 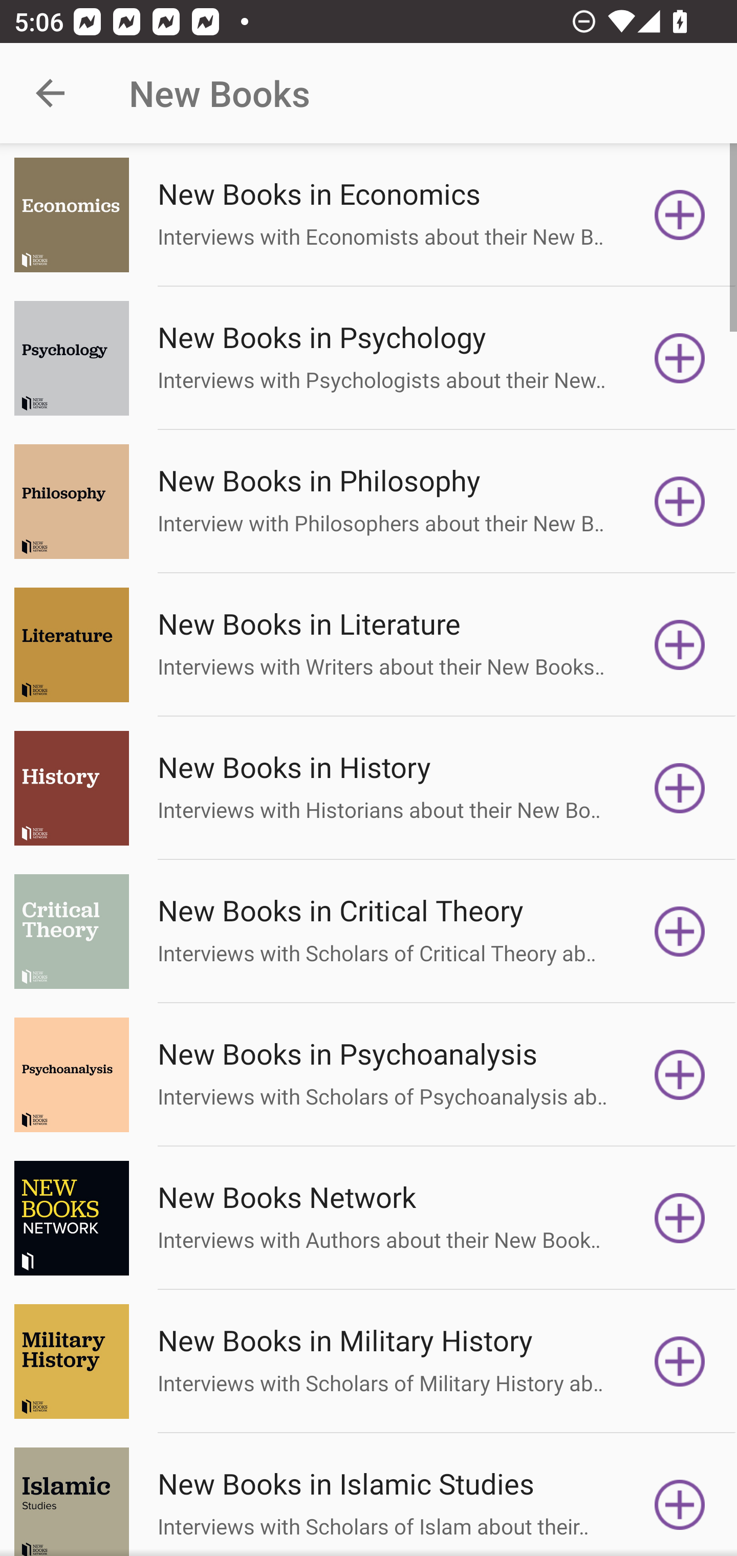 What do you see at coordinates (680, 502) in the screenshot?
I see `Subscribe` at bounding box center [680, 502].